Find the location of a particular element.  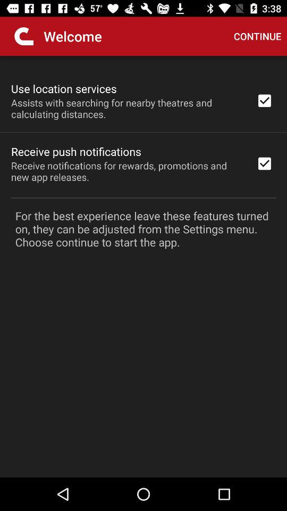

choose the item above receive push notifications is located at coordinates (126, 108).